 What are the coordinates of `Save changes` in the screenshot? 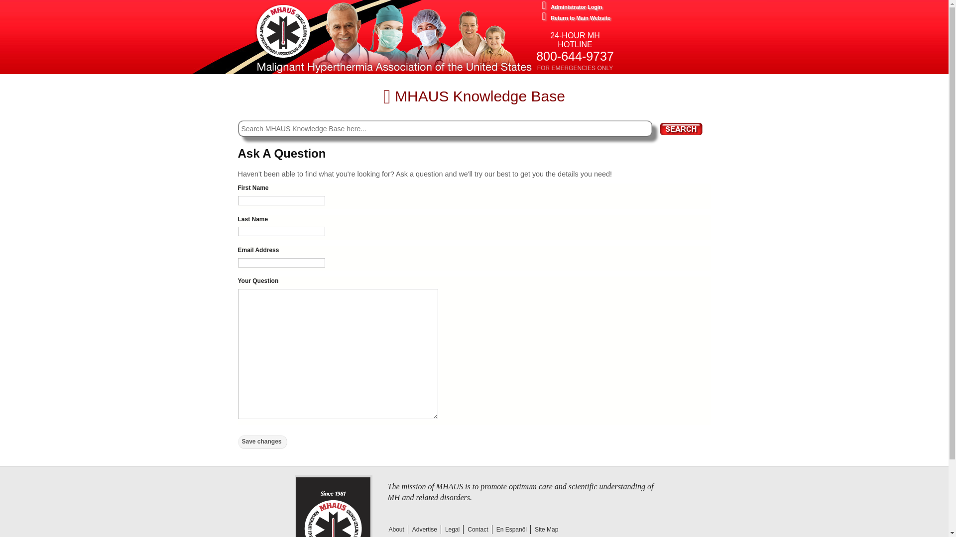 It's located at (263, 442).